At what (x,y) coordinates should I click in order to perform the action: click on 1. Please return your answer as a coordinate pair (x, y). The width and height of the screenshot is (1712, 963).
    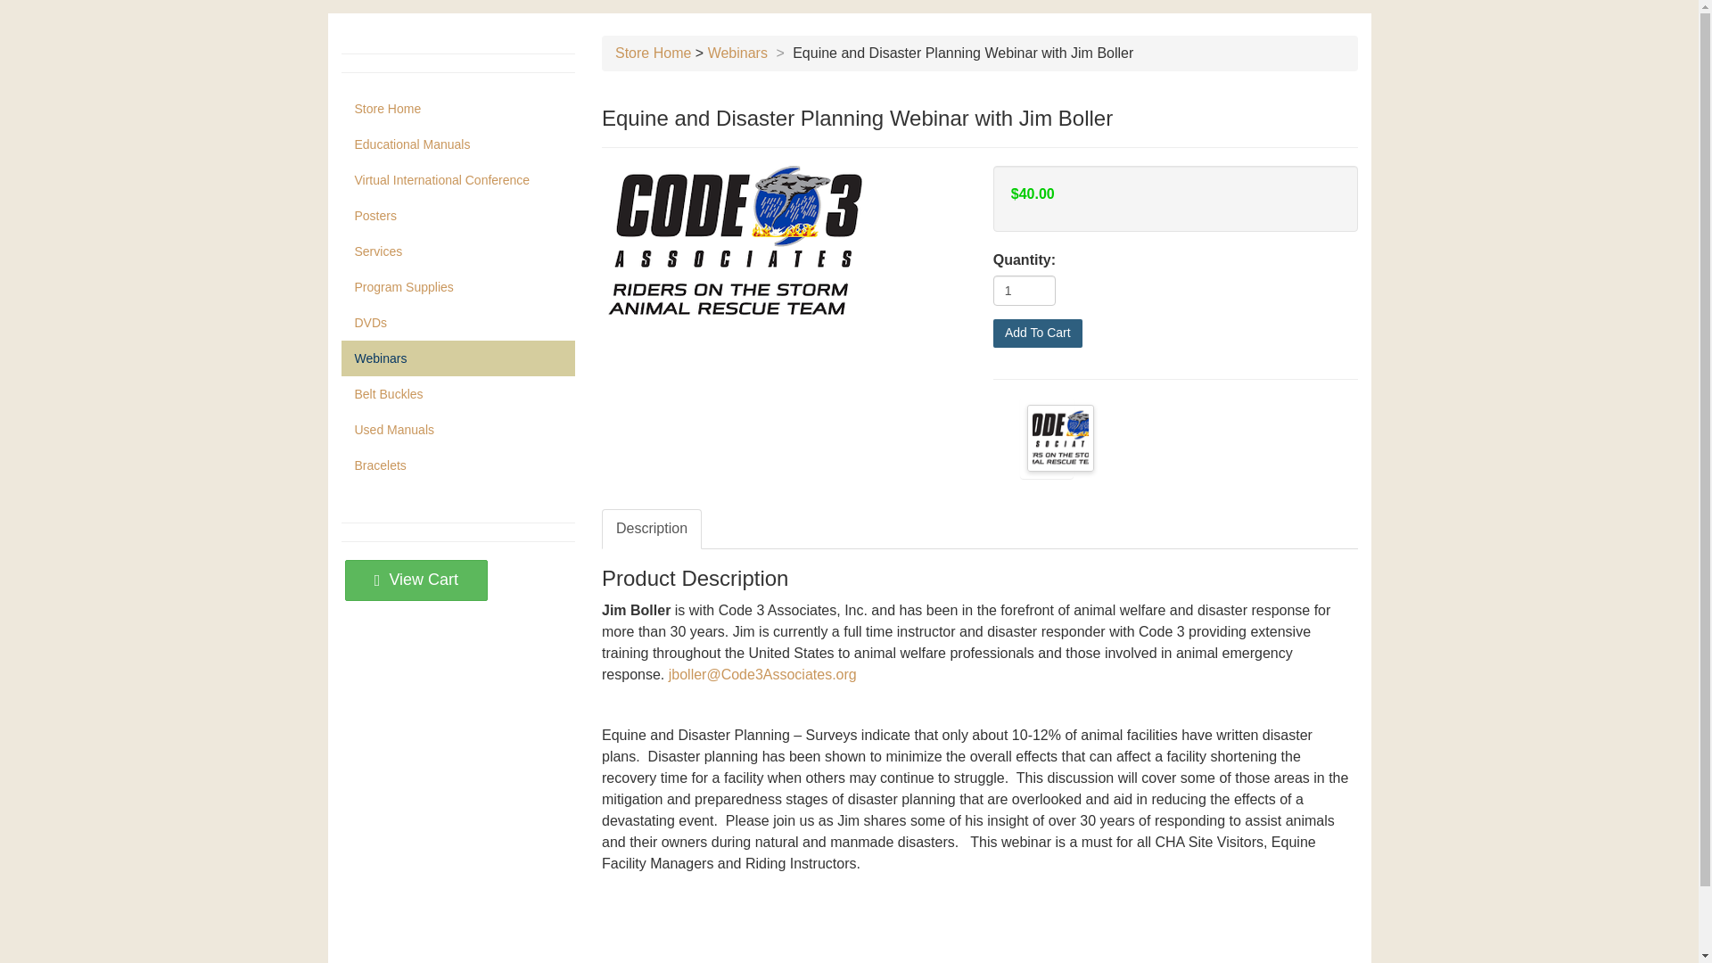
    Looking at the image, I should click on (1024, 291).